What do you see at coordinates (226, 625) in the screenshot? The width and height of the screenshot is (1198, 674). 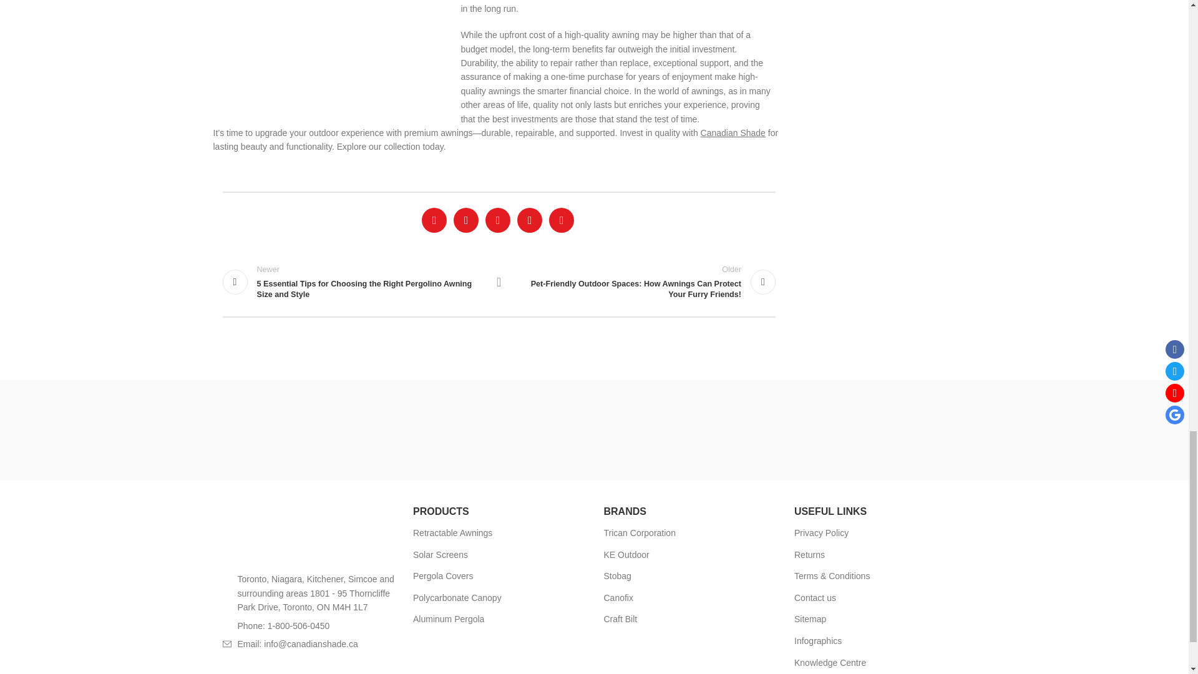 I see `wd-phone-dark` at bounding box center [226, 625].